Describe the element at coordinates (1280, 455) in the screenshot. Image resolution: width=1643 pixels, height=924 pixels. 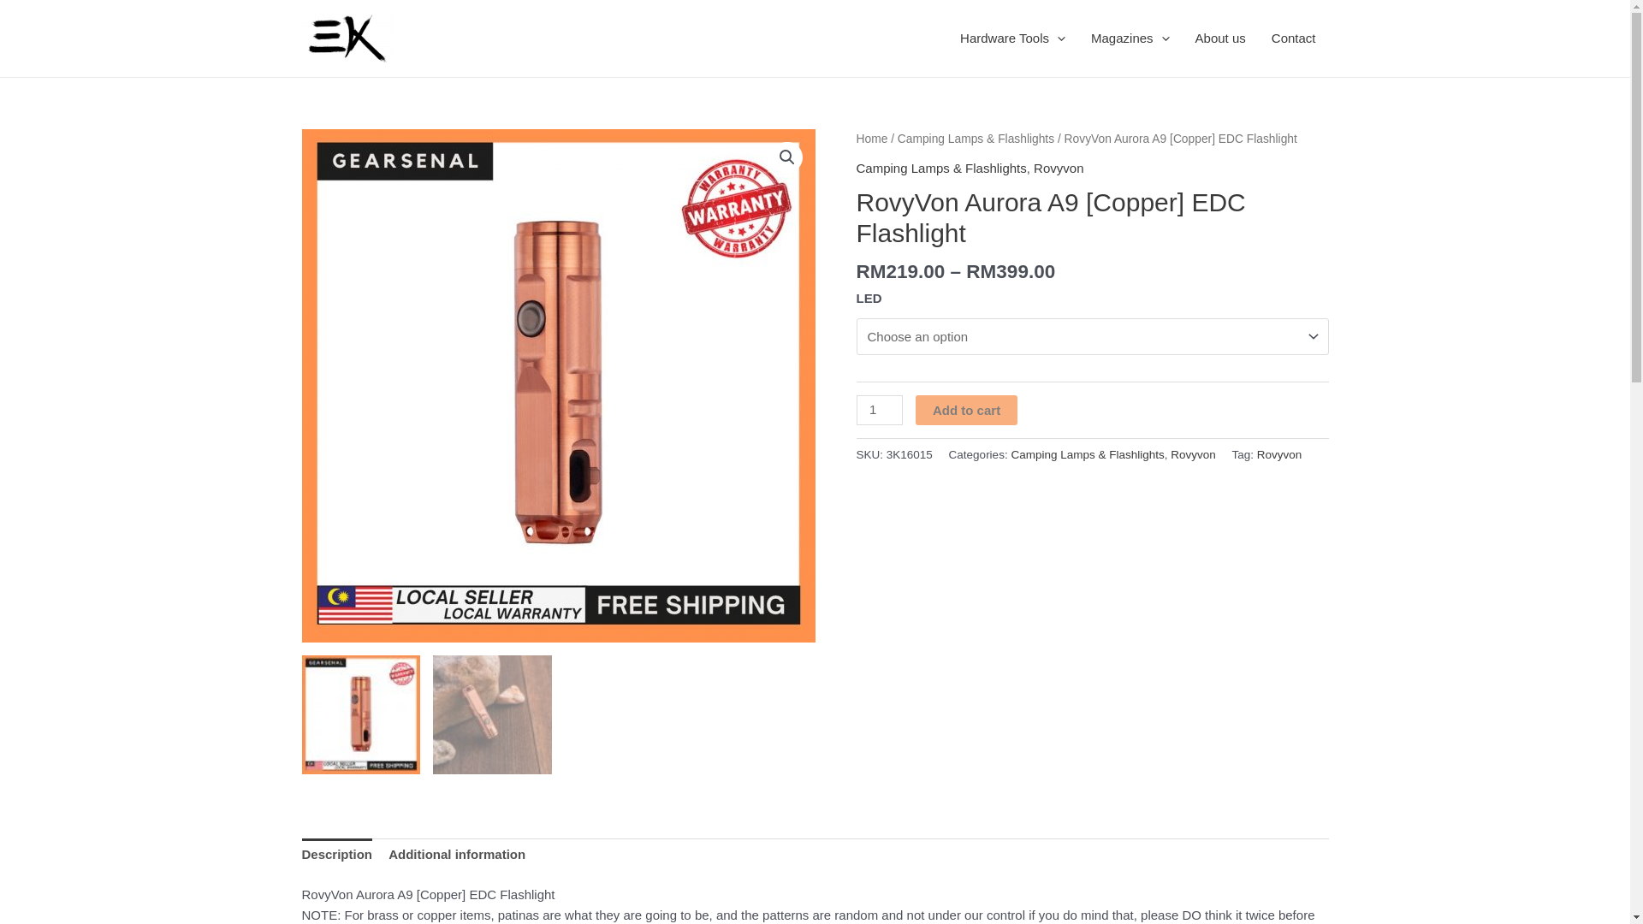
I see `Rovyvon` at that location.